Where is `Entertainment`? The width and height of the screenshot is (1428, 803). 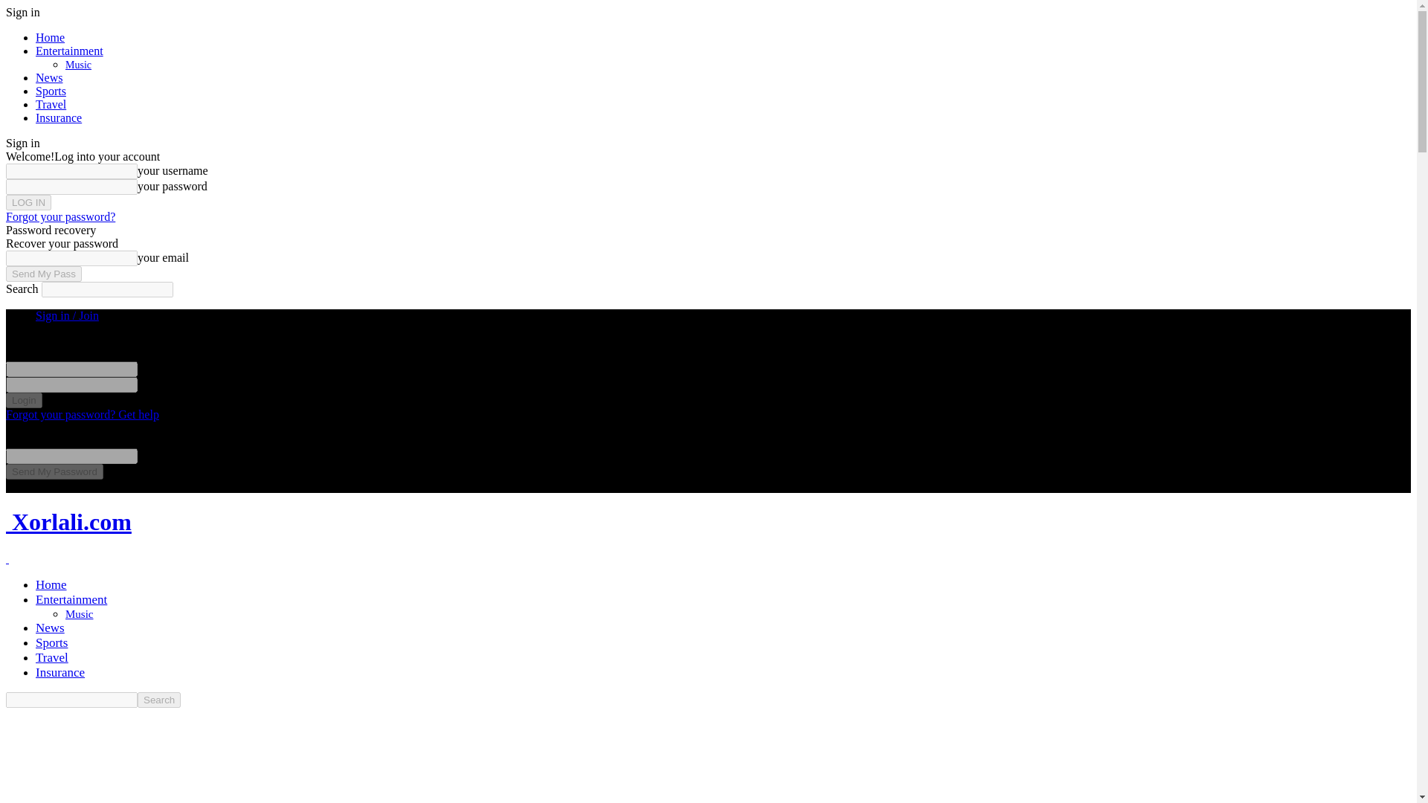
Entertainment is located at coordinates (71, 599).